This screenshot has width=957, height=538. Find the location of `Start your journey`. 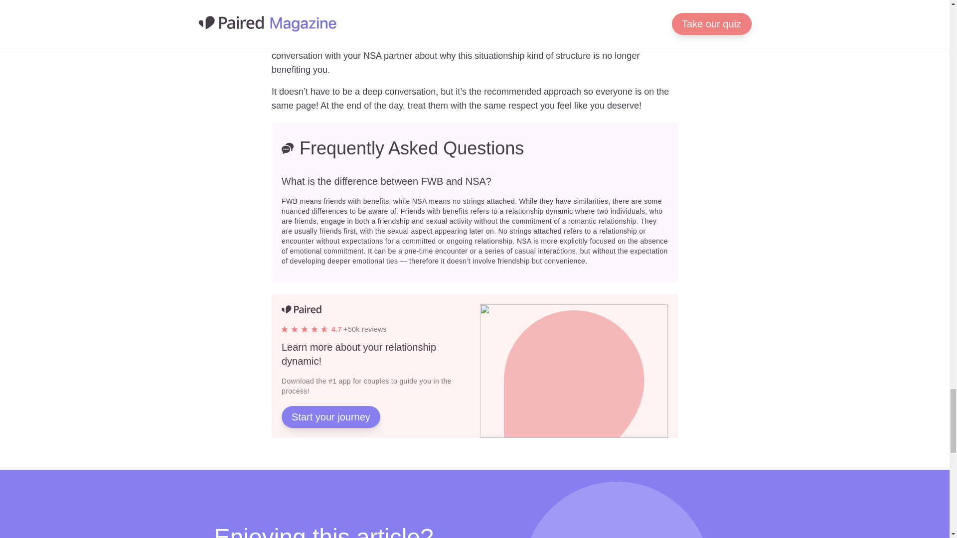

Start your journey is located at coordinates (330, 416).